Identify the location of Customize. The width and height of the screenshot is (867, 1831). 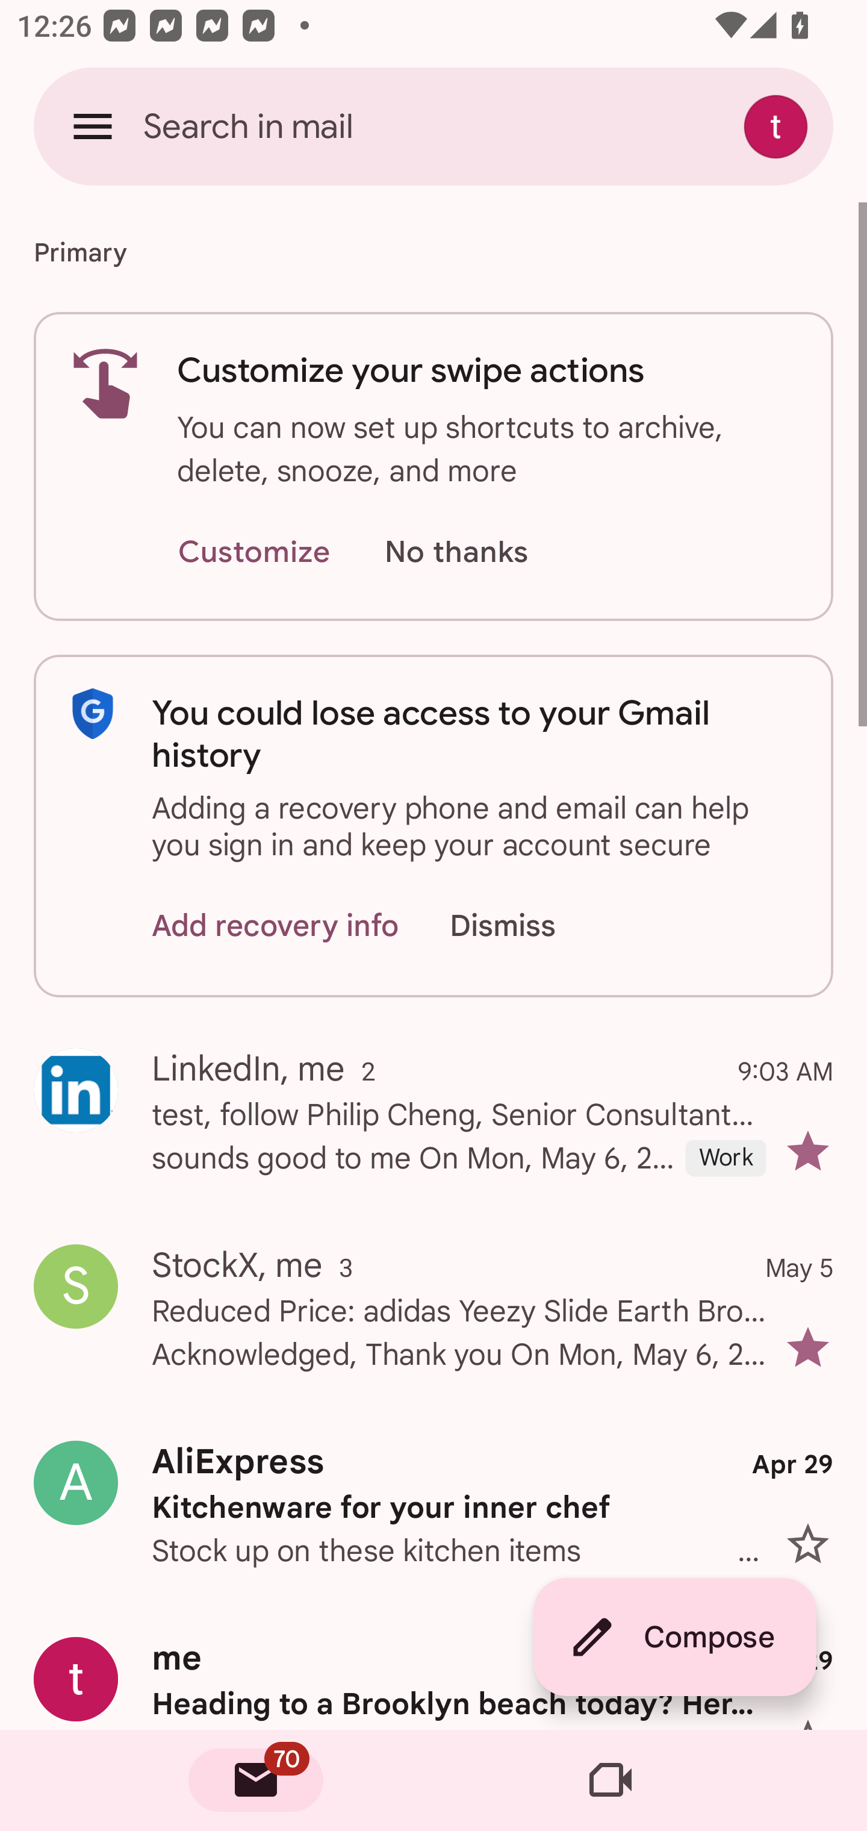
(253, 553).